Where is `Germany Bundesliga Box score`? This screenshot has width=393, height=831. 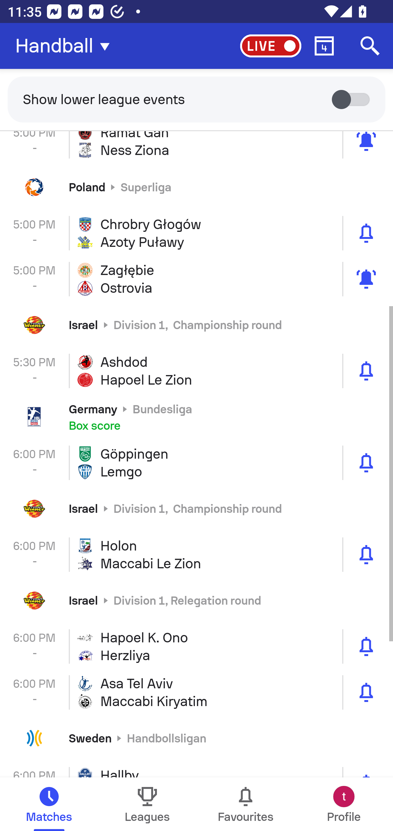 Germany Bundesliga Box score is located at coordinates (196, 417).